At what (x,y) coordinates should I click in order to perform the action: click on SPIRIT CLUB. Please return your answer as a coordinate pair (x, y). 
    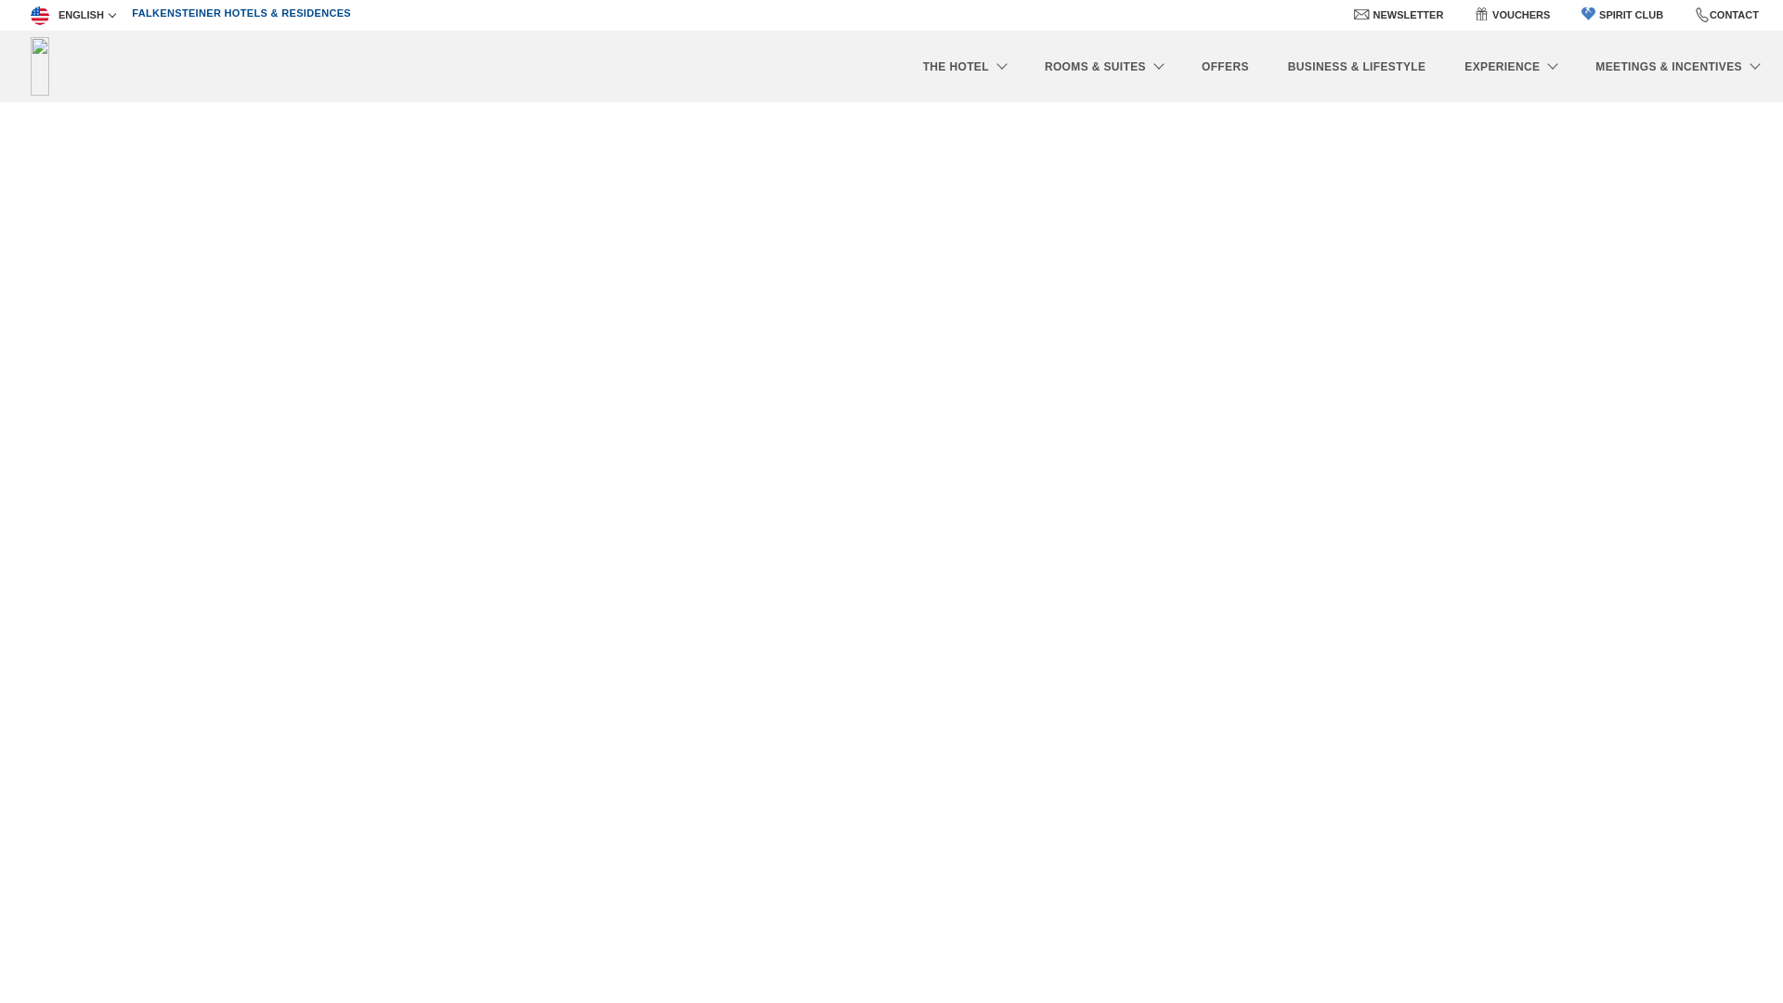
    Looking at the image, I should click on (1622, 15).